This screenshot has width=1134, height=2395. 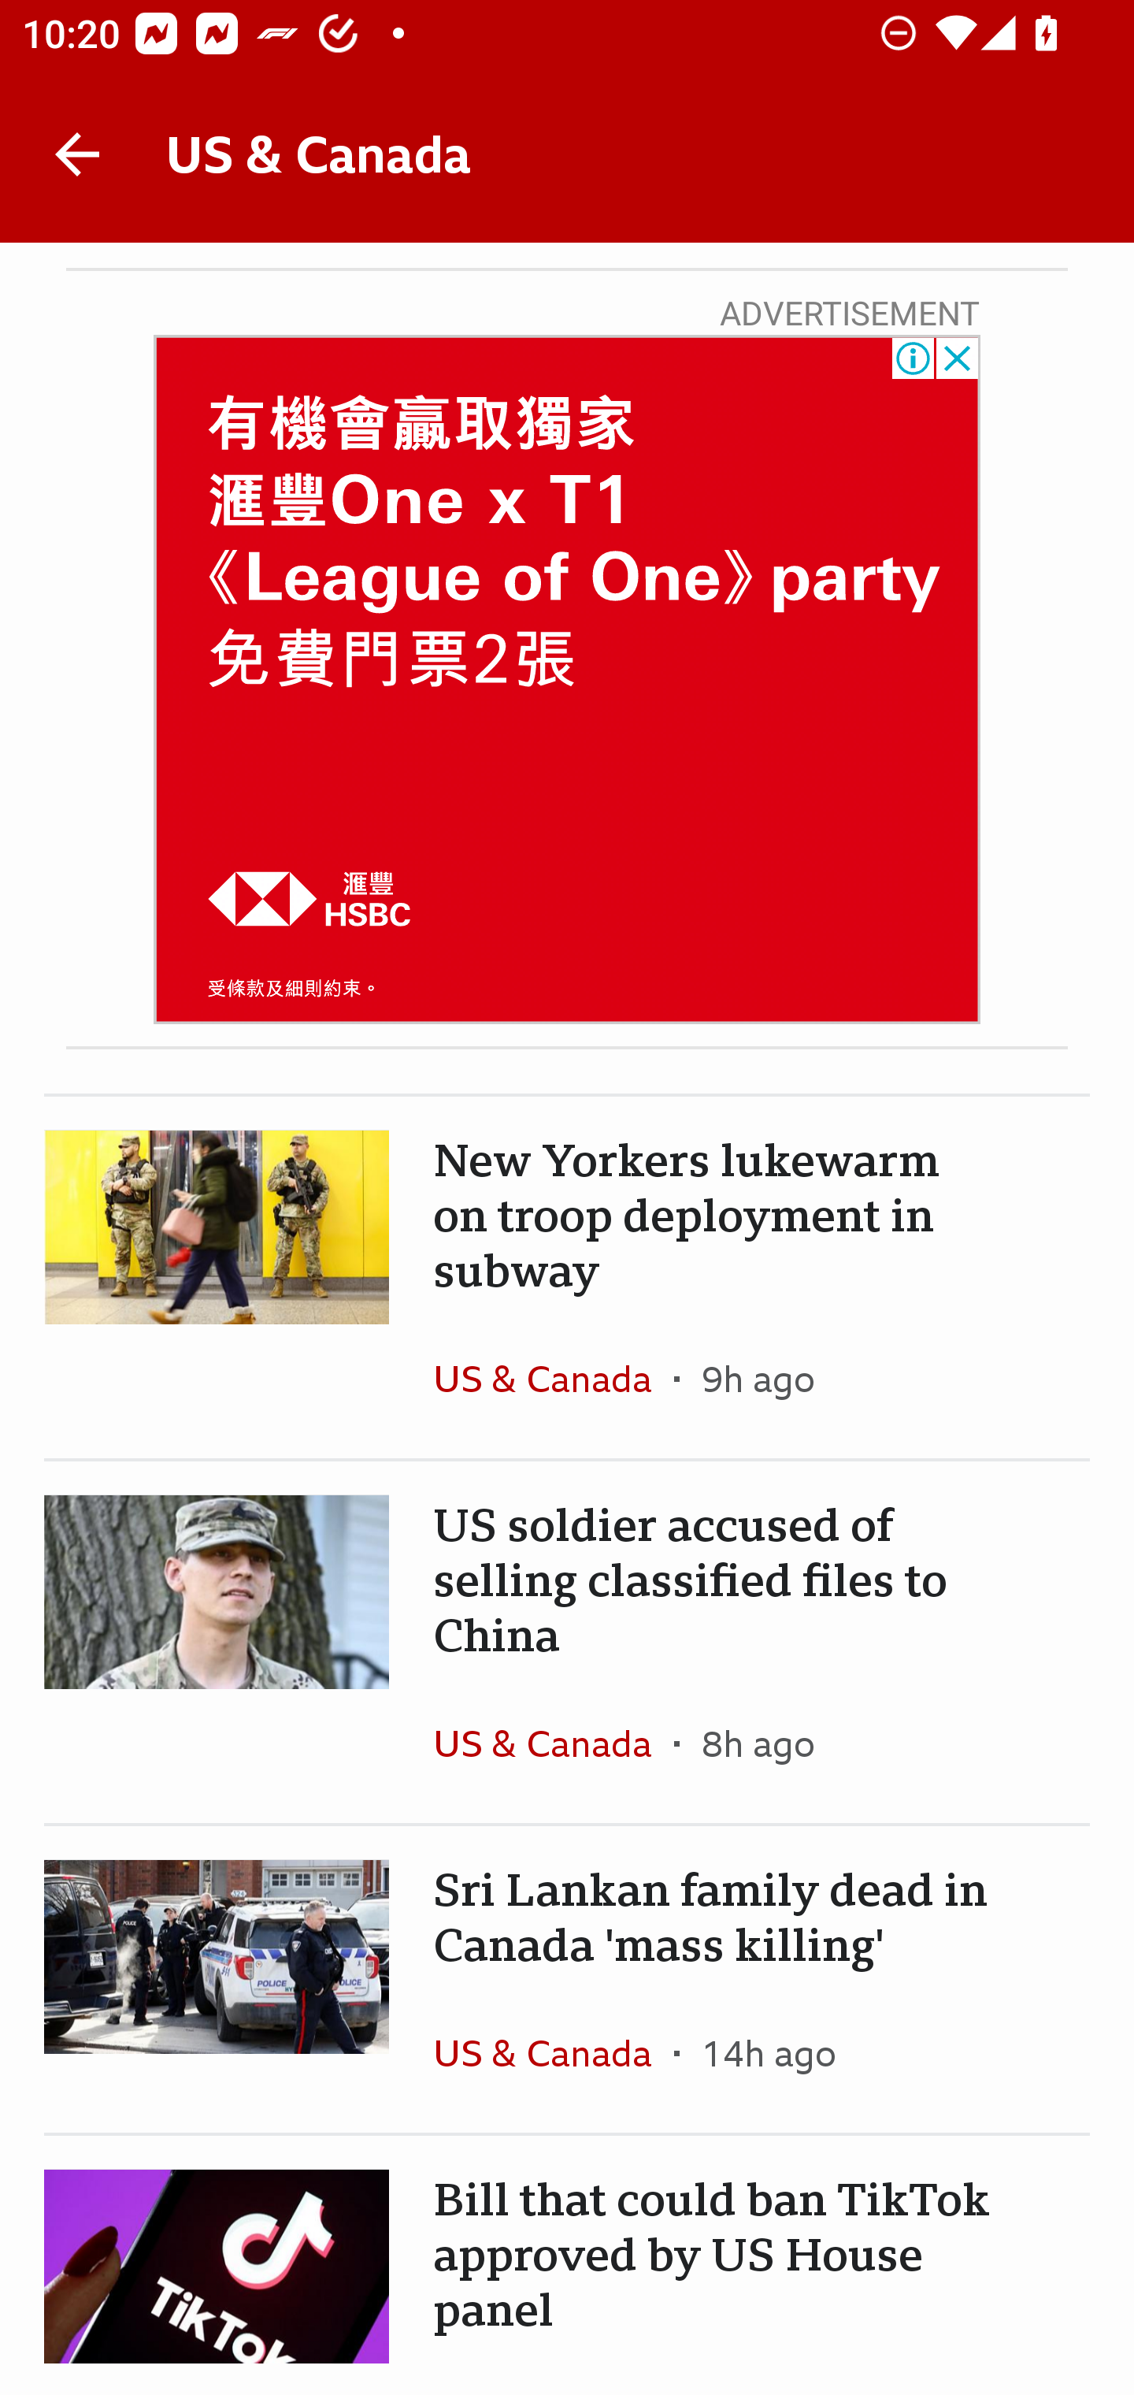 What do you see at coordinates (553, 2052) in the screenshot?
I see `US & Canada In the section US & Canada` at bounding box center [553, 2052].